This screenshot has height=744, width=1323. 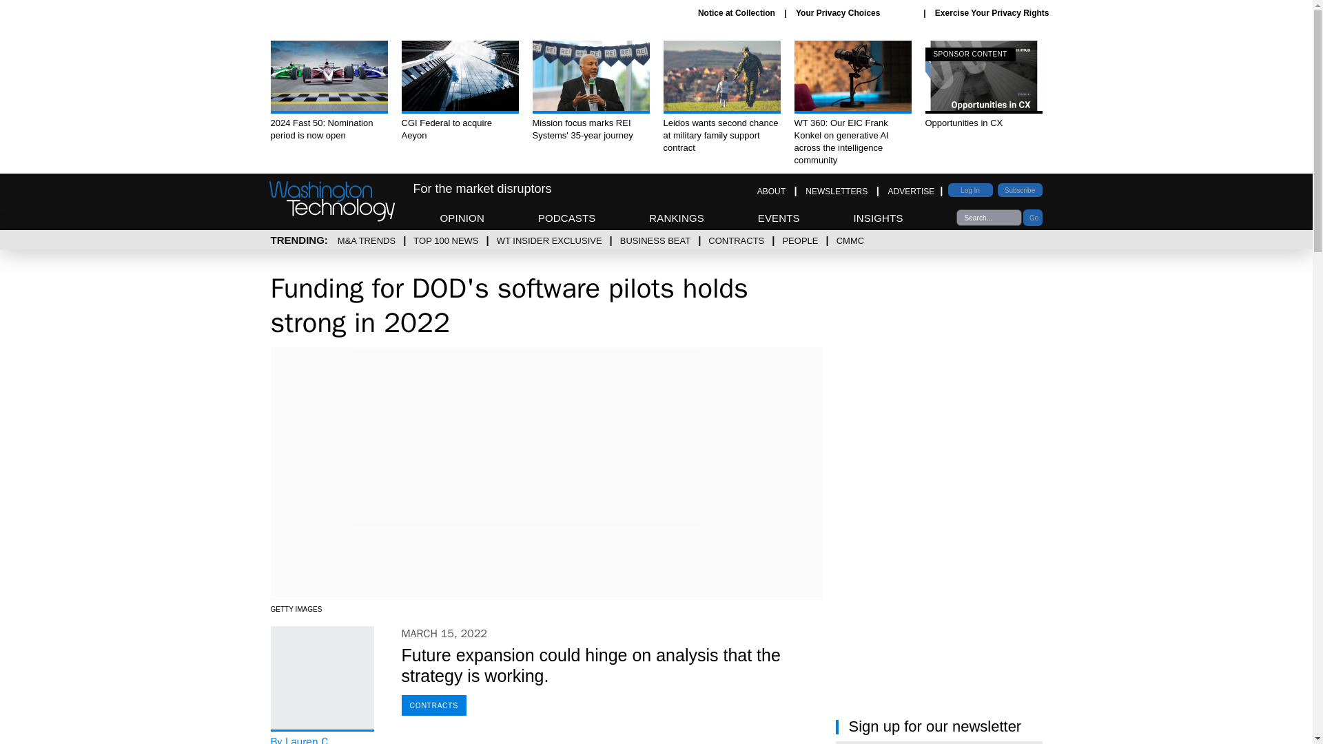 I want to click on EVENTS, so click(x=737, y=12).